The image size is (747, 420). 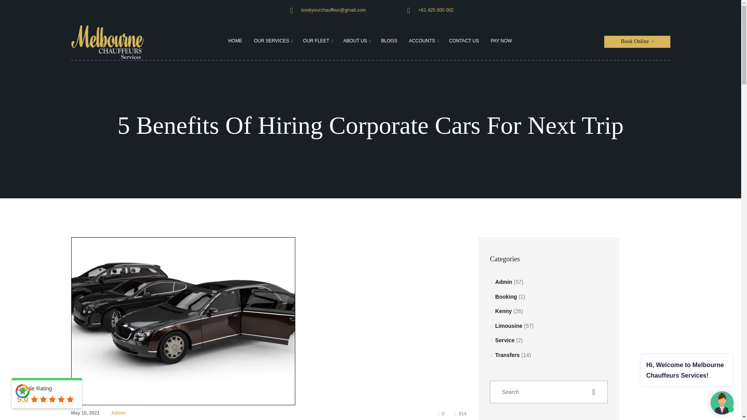 I want to click on BLOGS, so click(x=389, y=40).